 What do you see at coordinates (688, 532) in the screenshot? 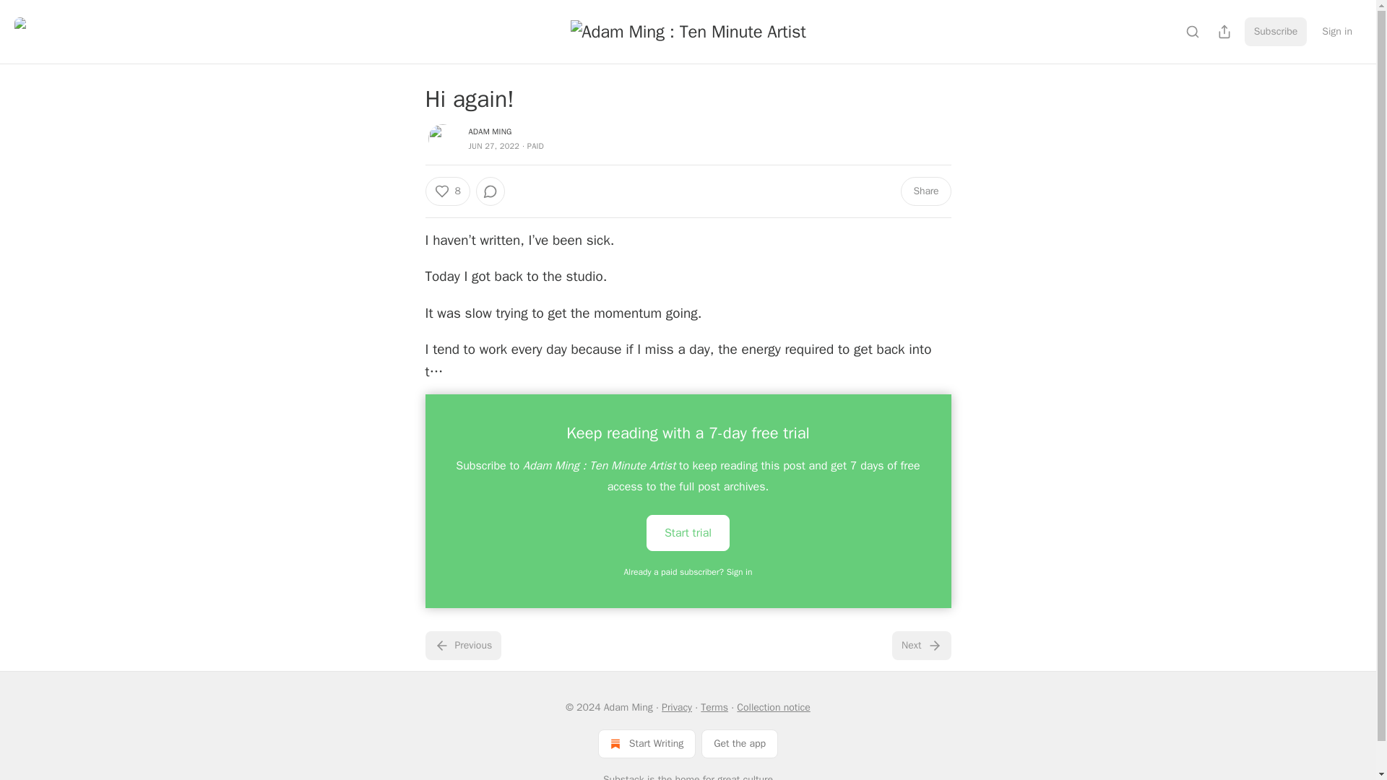
I see `Start trial` at bounding box center [688, 532].